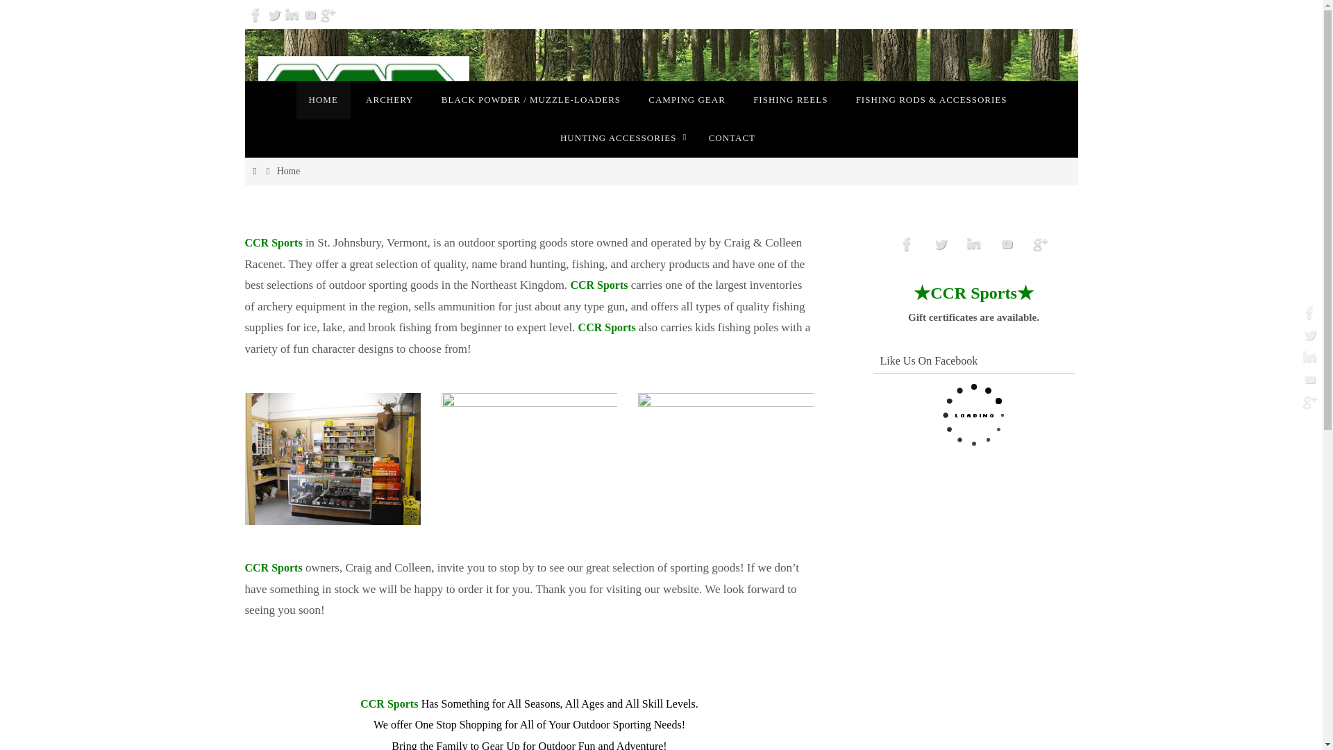 The image size is (1333, 750). Describe the element at coordinates (310, 14) in the screenshot. I see `YouTube` at that location.